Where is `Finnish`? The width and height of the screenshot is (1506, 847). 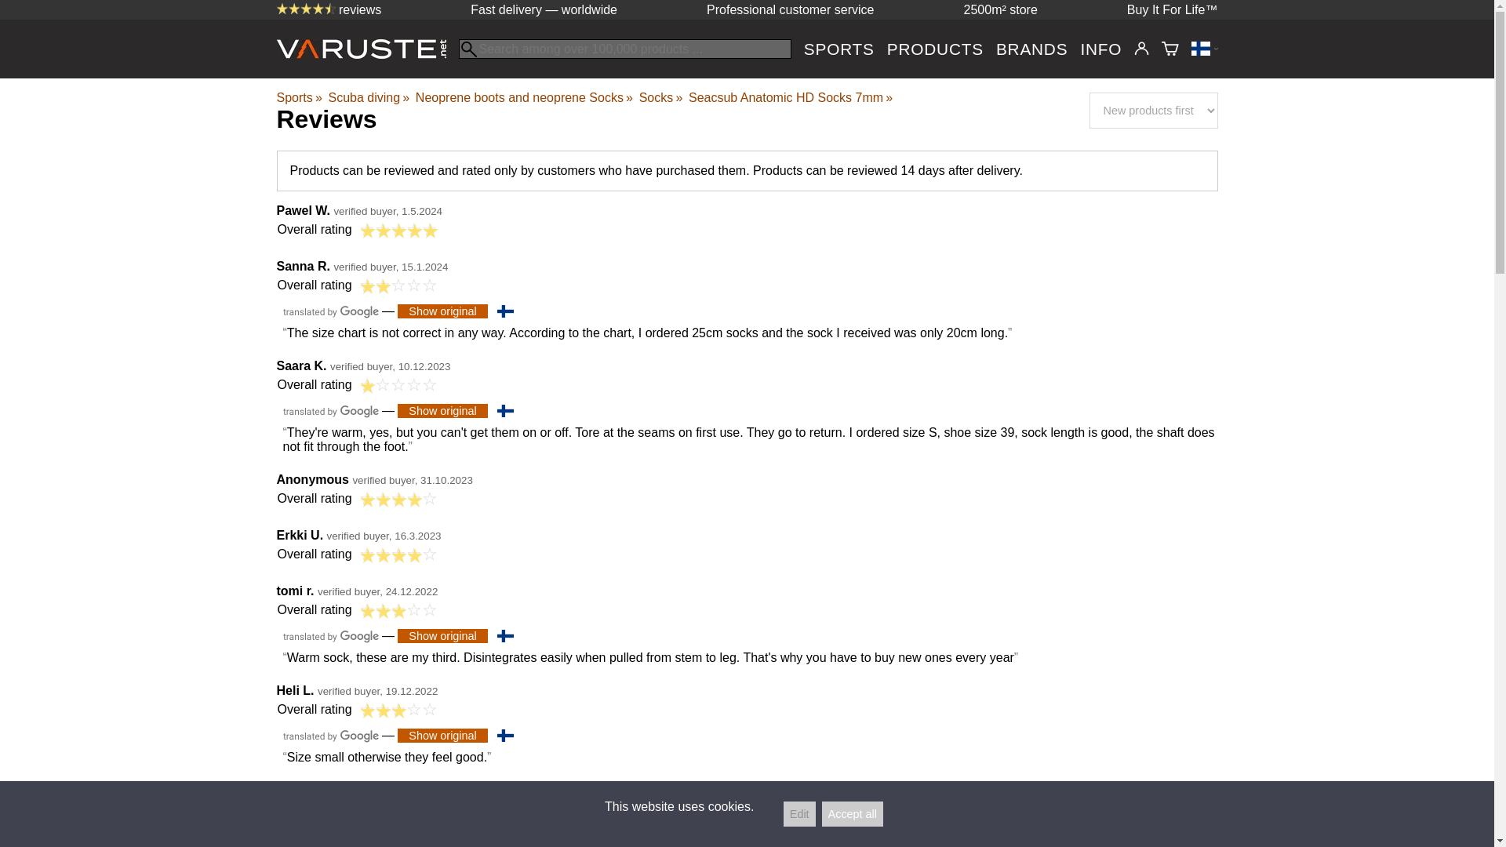 Finnish is located at coordinates (505, 635).